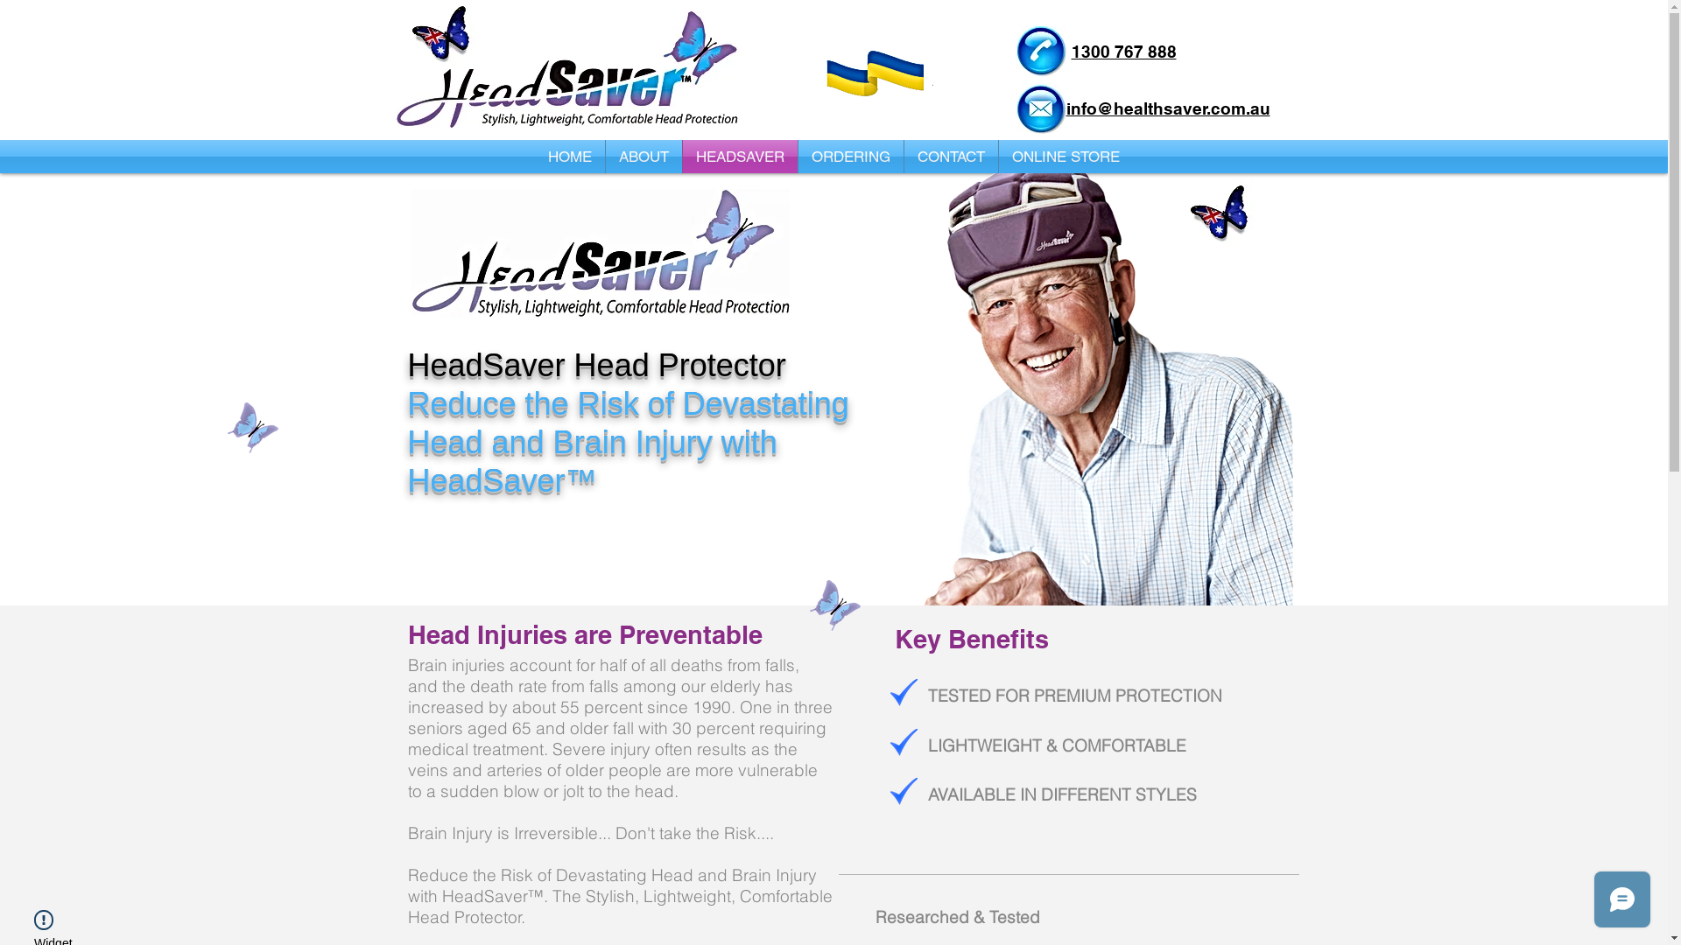 The width and height of the screenshot is (1681, 945). What do you see at coordinates (1168, 108) in the screenshot?
I see `info@healthsaver.com.au` at bounding box center [1168, 108].